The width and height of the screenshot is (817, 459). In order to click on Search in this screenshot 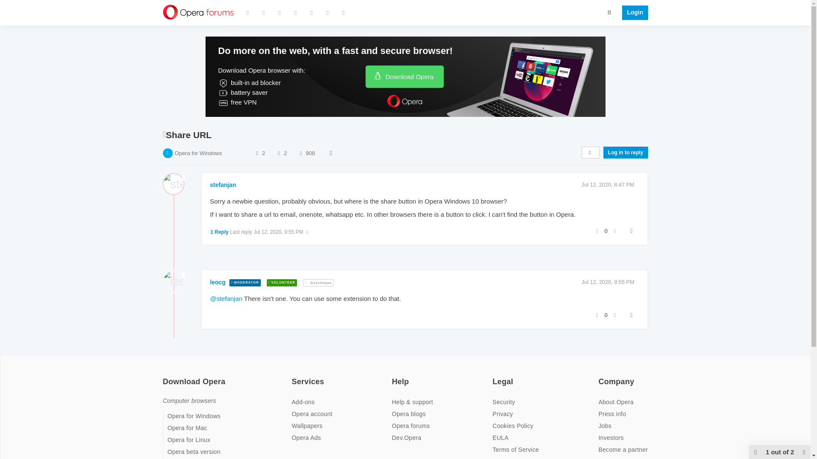, I will do `click(609, 12)`.